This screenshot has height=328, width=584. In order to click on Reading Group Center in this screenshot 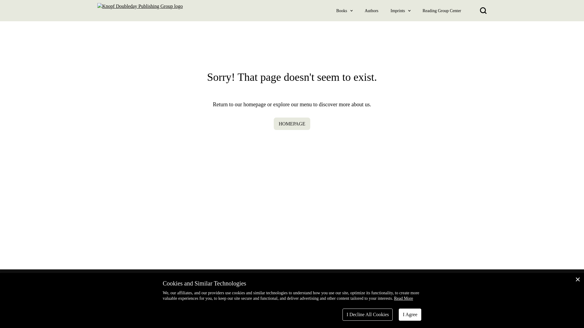, I will do `click(442, 10)`.